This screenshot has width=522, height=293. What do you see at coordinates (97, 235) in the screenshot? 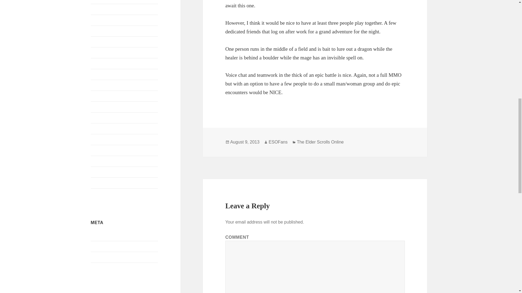
I see `Log in` at bounding box center [97, 235].